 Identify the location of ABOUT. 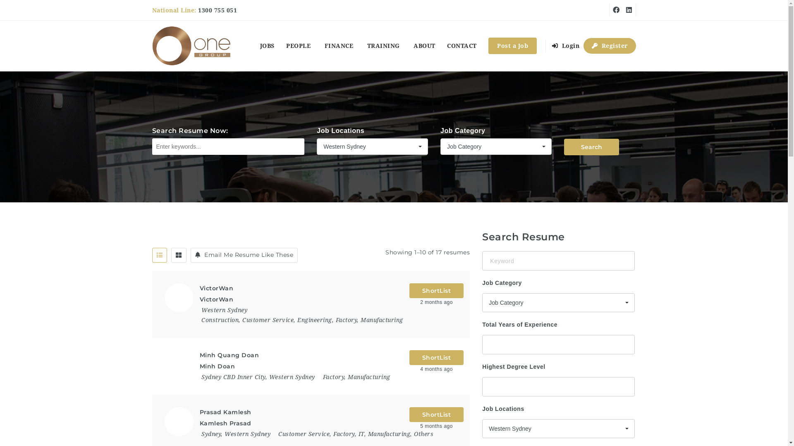
(424, 46).